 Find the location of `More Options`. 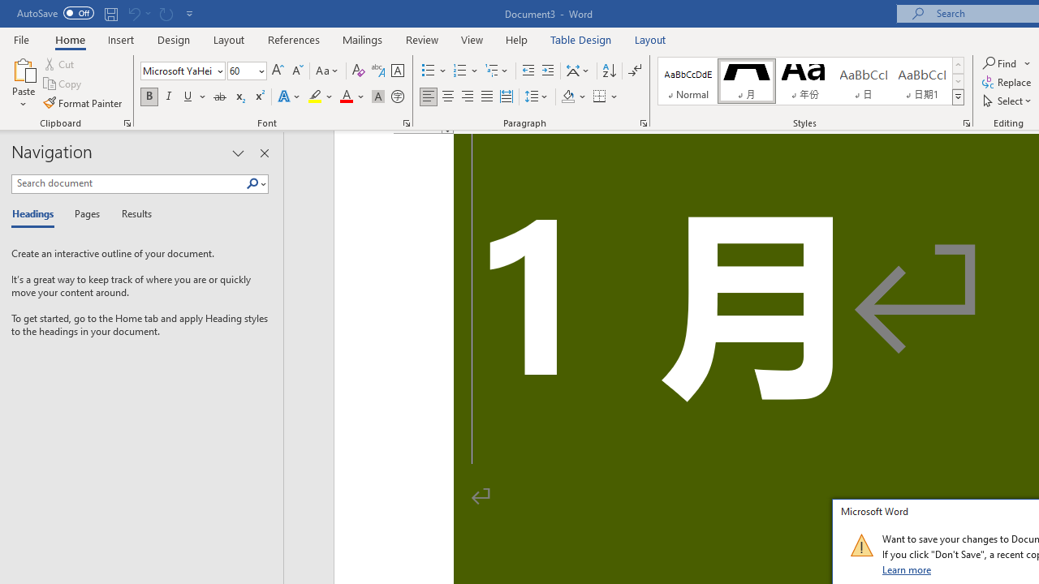

More Options is located at coordinates (1028, 63).